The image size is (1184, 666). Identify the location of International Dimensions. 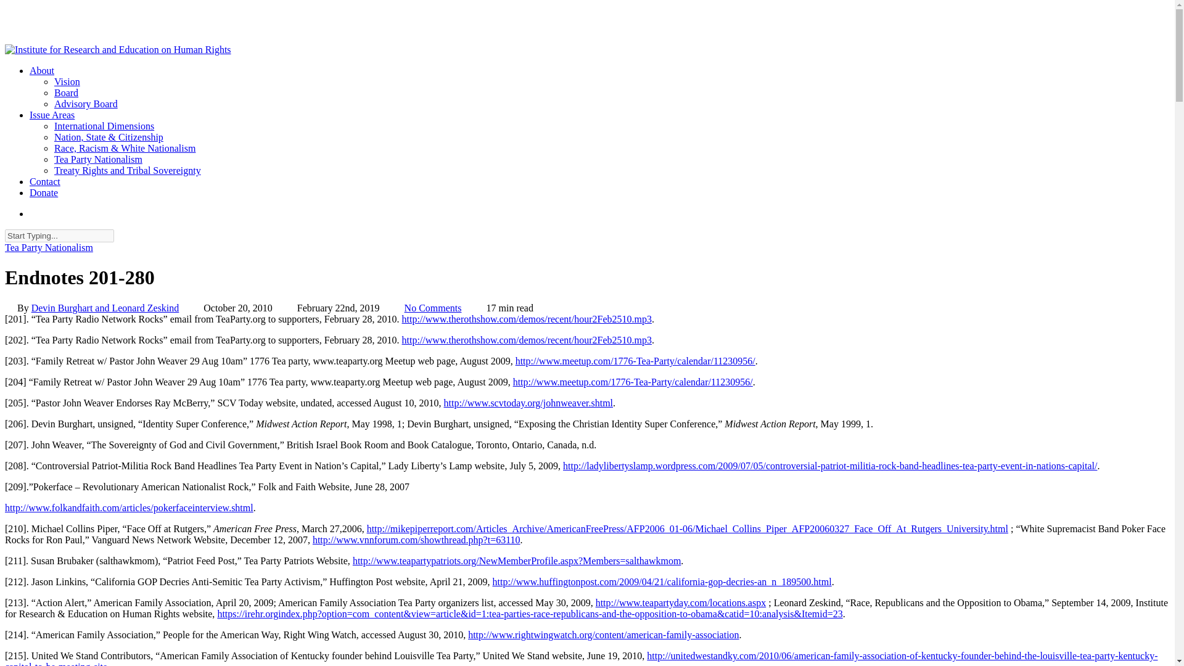
(104, 126).